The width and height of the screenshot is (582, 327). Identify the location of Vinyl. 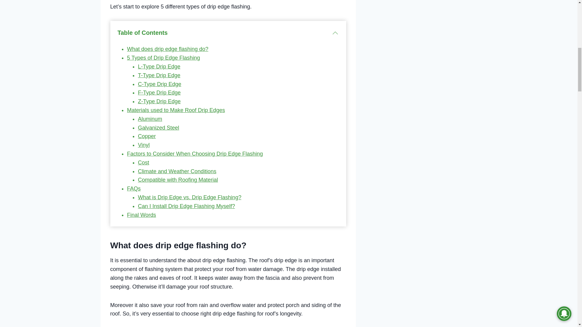
(144, 145).